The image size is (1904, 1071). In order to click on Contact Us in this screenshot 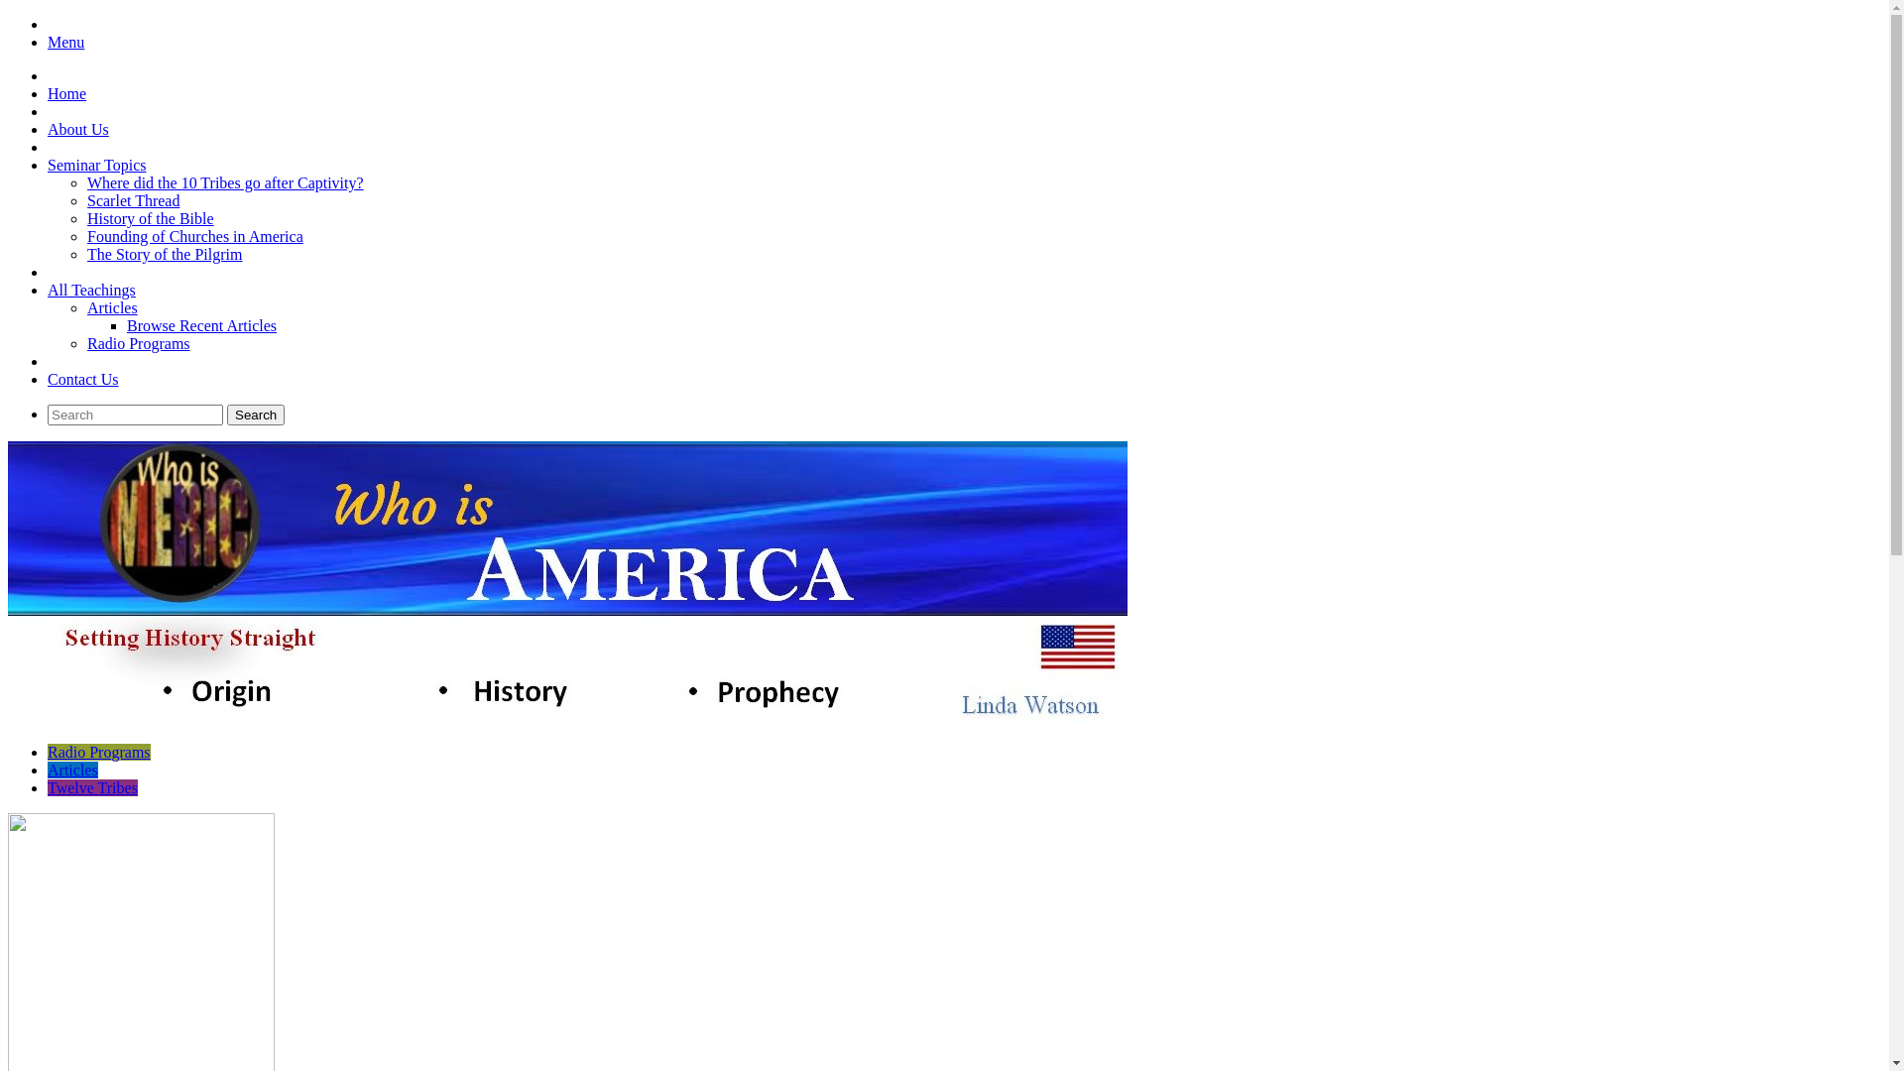, I will do `click(83, 379)`.